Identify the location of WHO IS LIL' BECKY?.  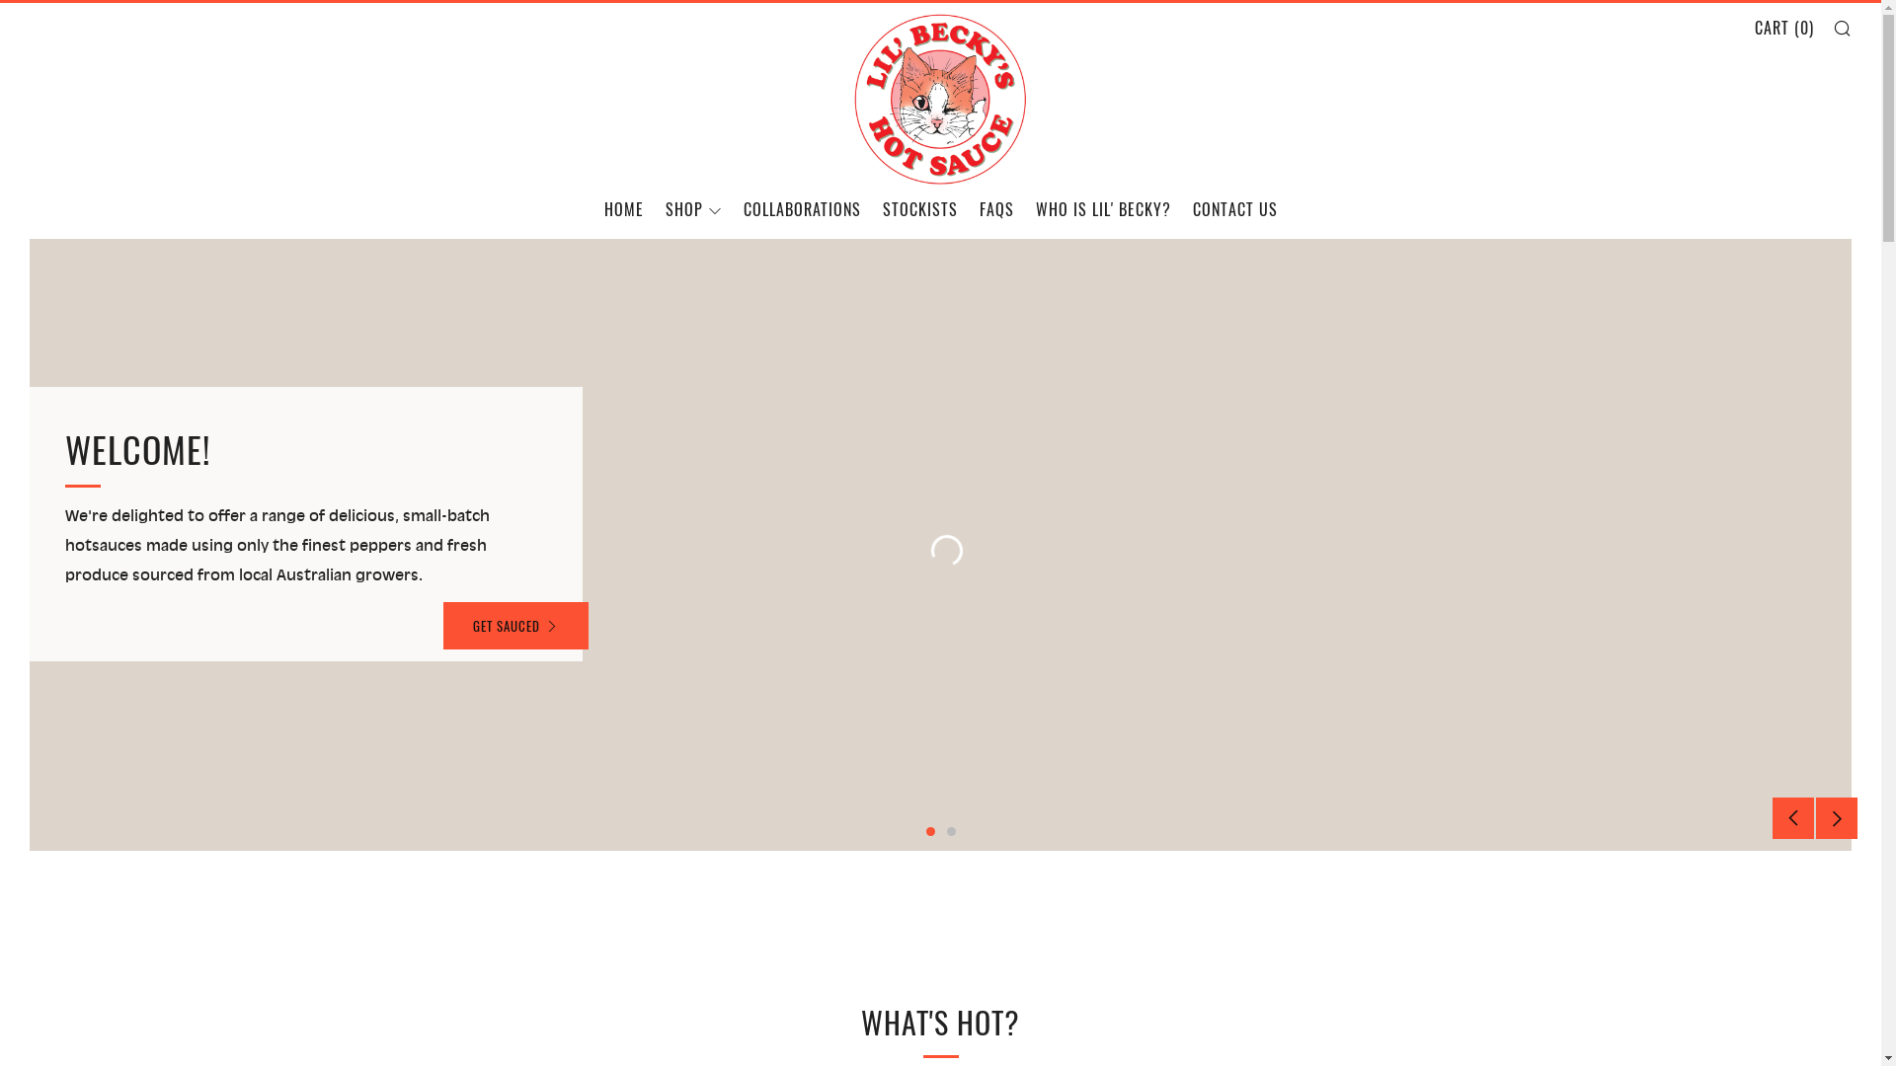
(1102, 209).